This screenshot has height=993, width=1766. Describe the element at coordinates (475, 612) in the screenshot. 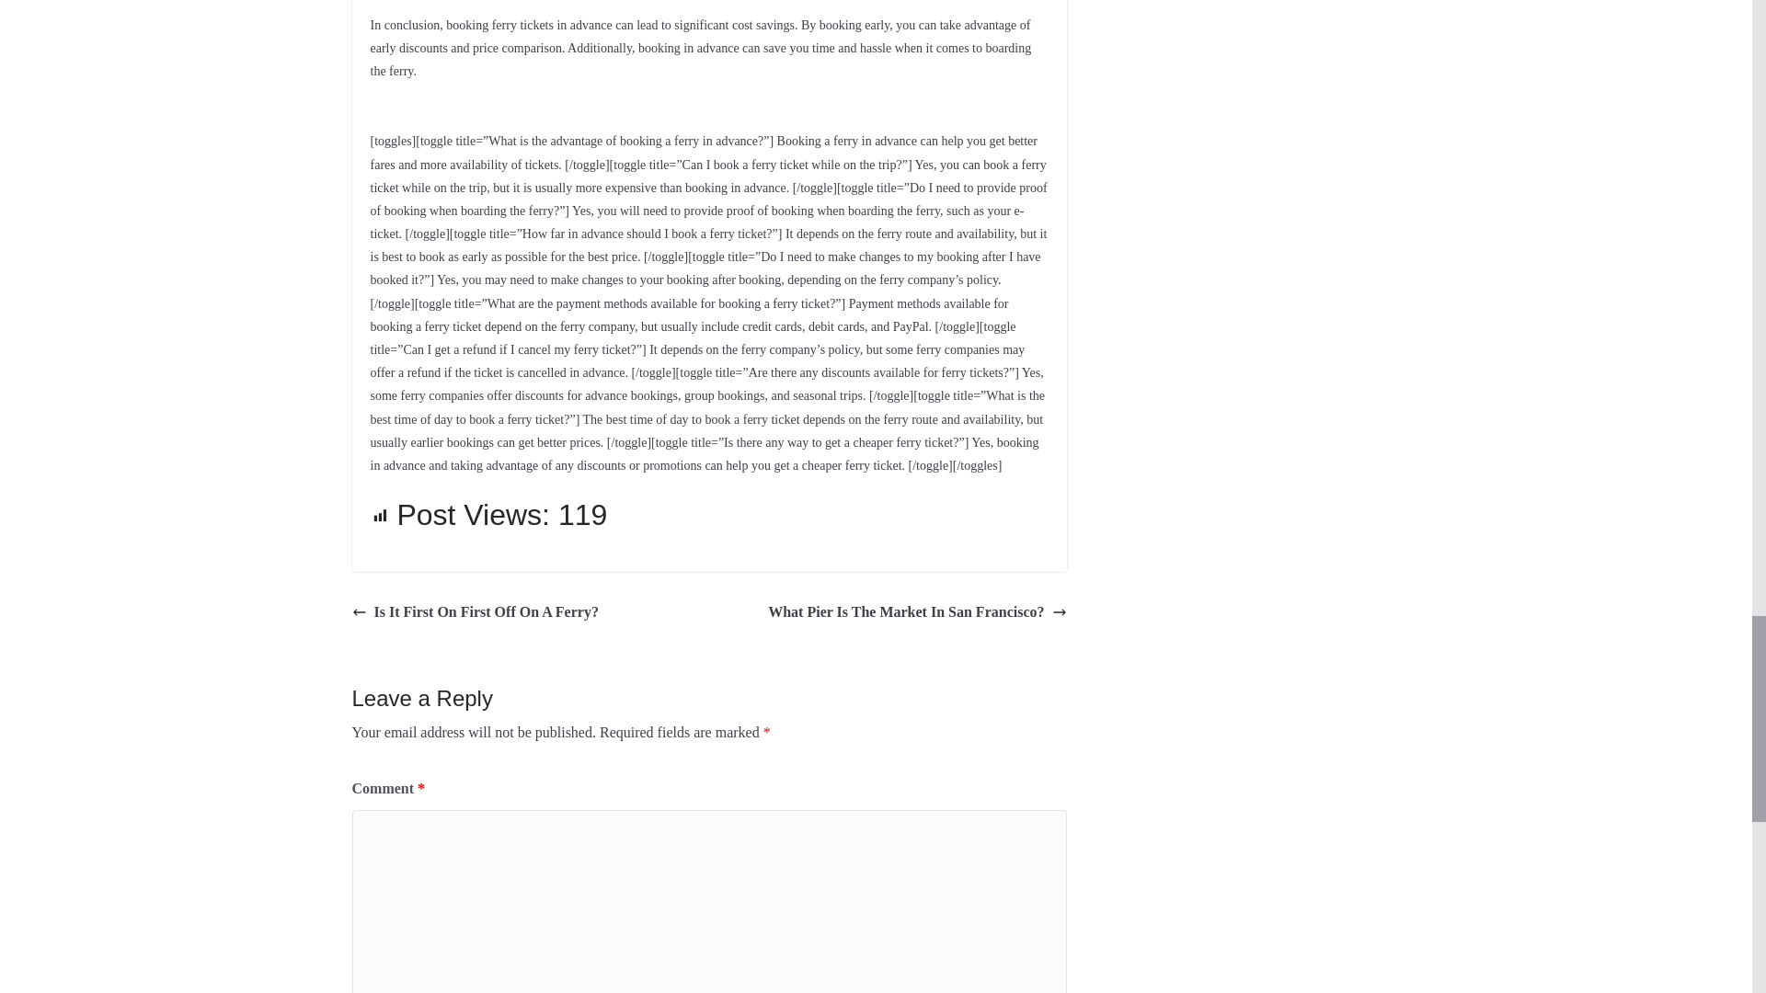

I see `Is It First On First Off On A Ferry?` at that location.